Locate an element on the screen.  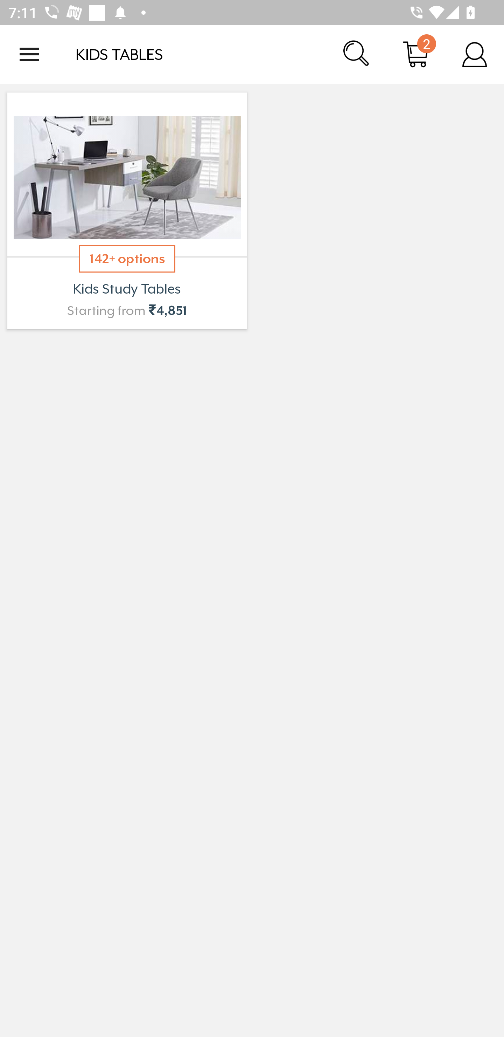
Open navigation drawer is located at coordinates (29, 54).